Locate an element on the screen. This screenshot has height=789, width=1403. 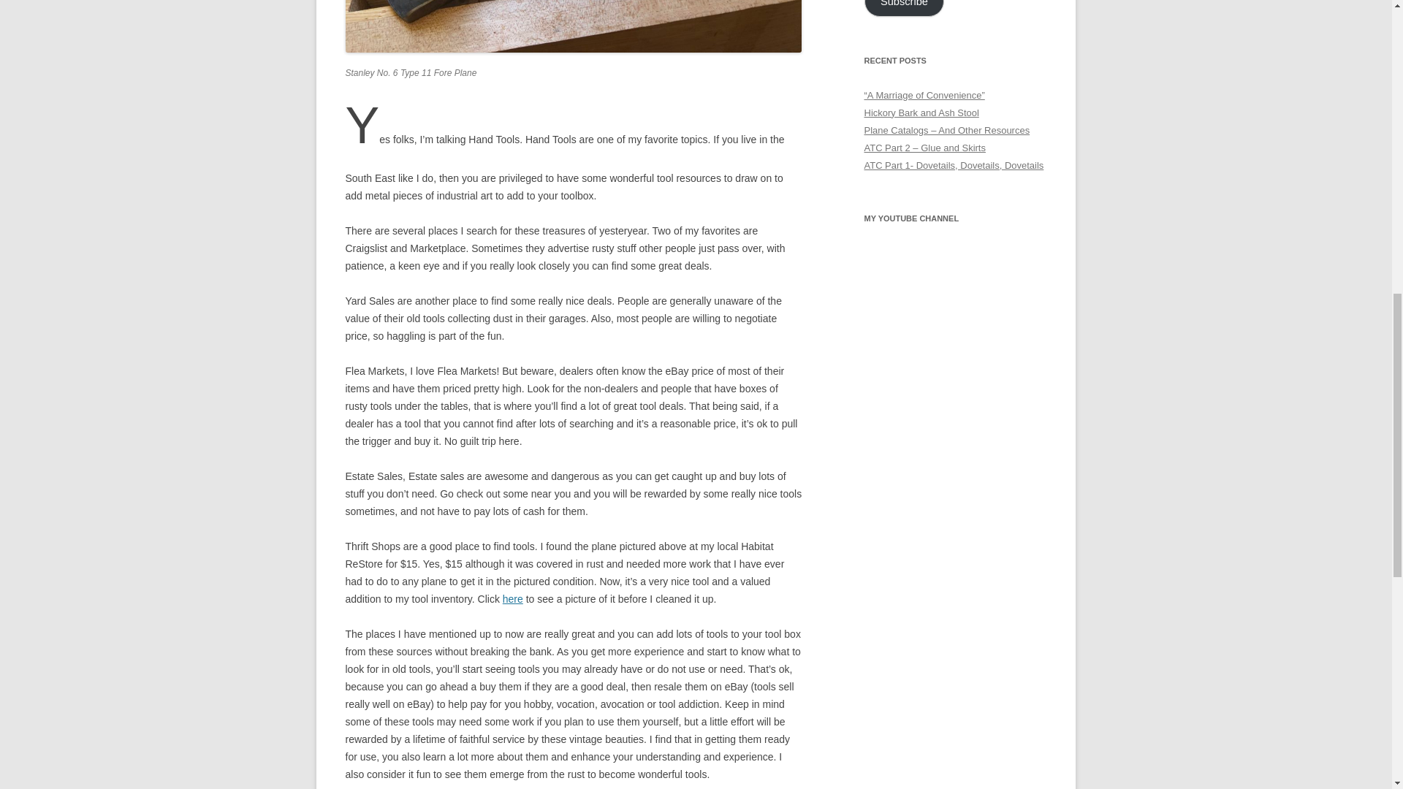
Subscribe is located at coordinates (904, 8).